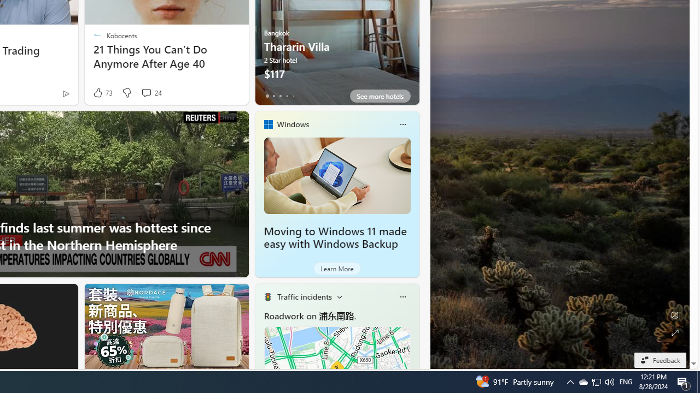 This screenshot has width=700, height=393. What do you see at coordinates (337, 175) in the screenshot?
I see `Moving to Windows 11 made easy with Windows Backup` at bounding box center [337, 175].